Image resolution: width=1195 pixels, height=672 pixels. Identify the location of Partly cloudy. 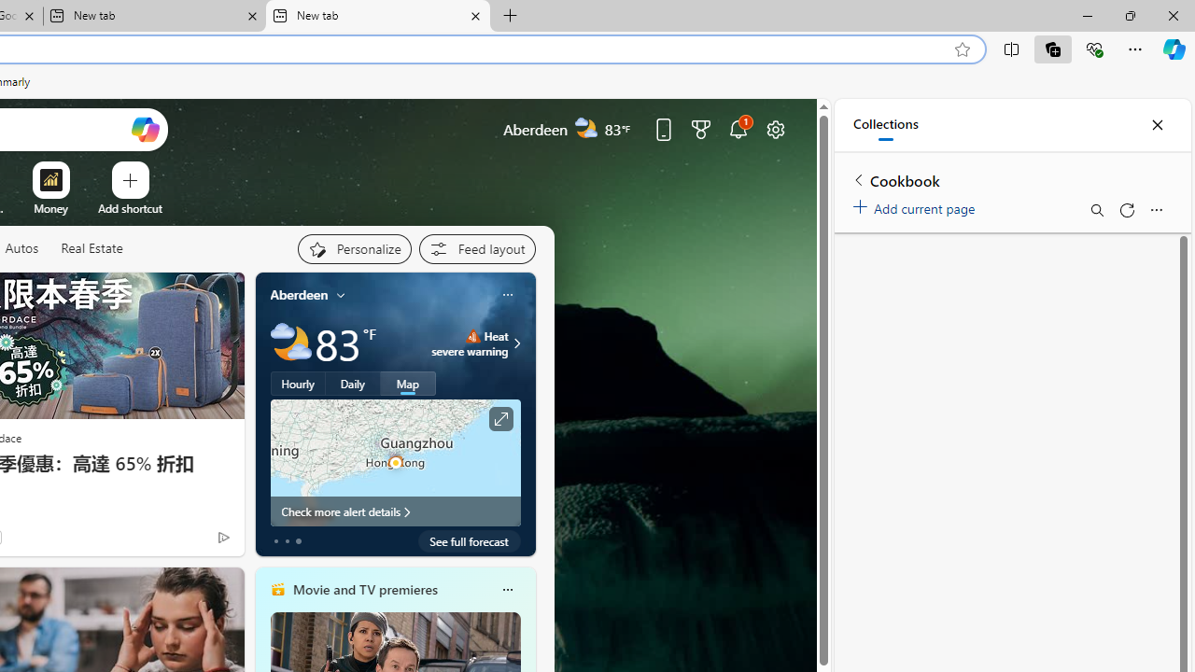
(291, 343).